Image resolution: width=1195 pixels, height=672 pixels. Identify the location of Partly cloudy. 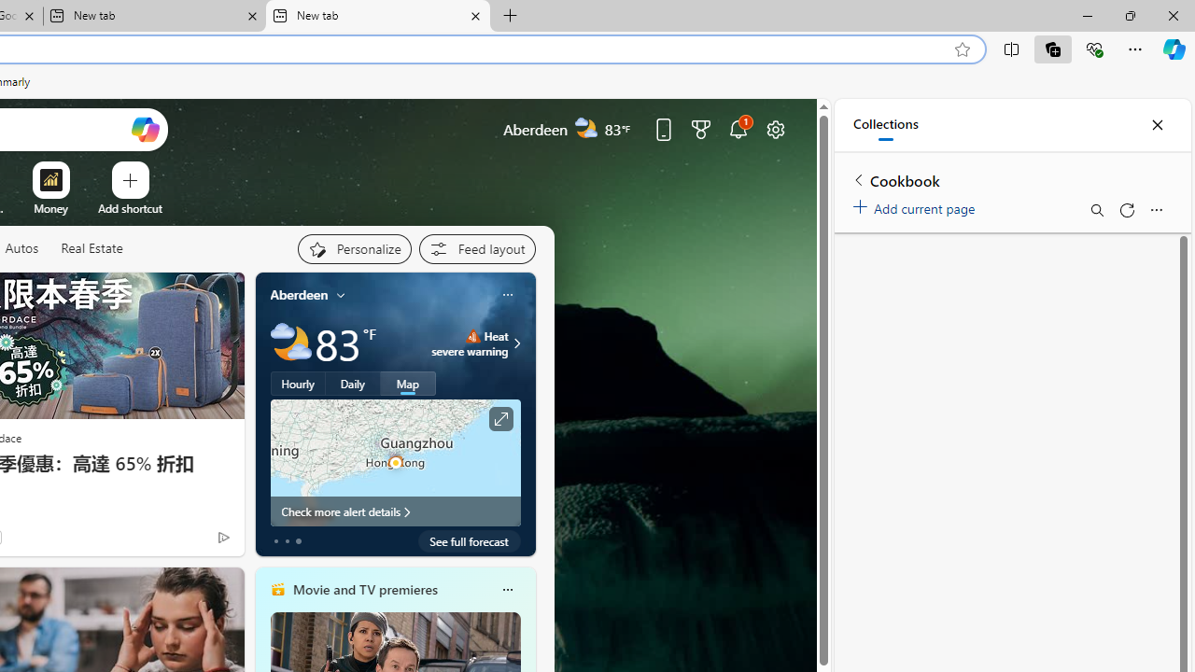
(291, 343).